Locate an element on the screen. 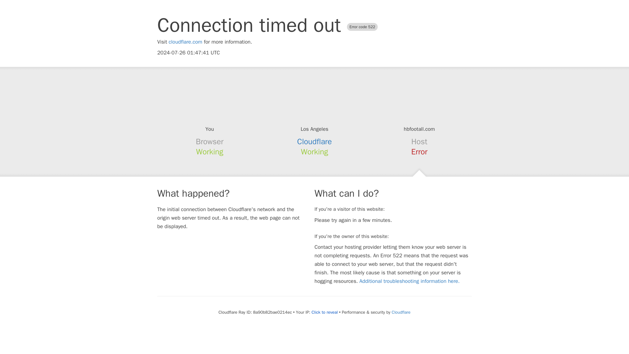 Image resolution: width=629 pixels, height=354 pixels. Additional troubleshooting information here. is located at coordinates (410, 281).